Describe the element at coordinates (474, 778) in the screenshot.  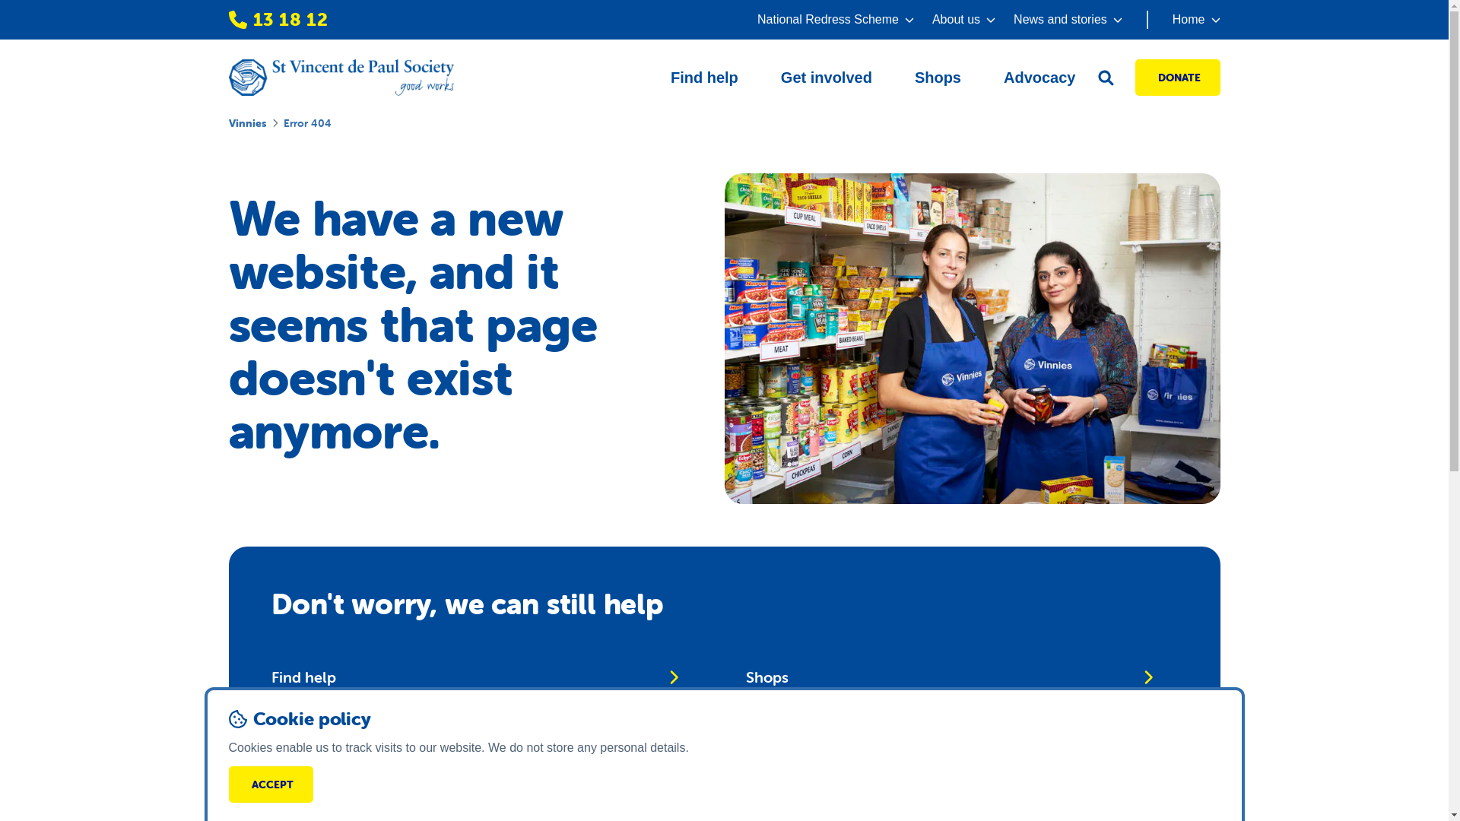
I see `Search` at that location.